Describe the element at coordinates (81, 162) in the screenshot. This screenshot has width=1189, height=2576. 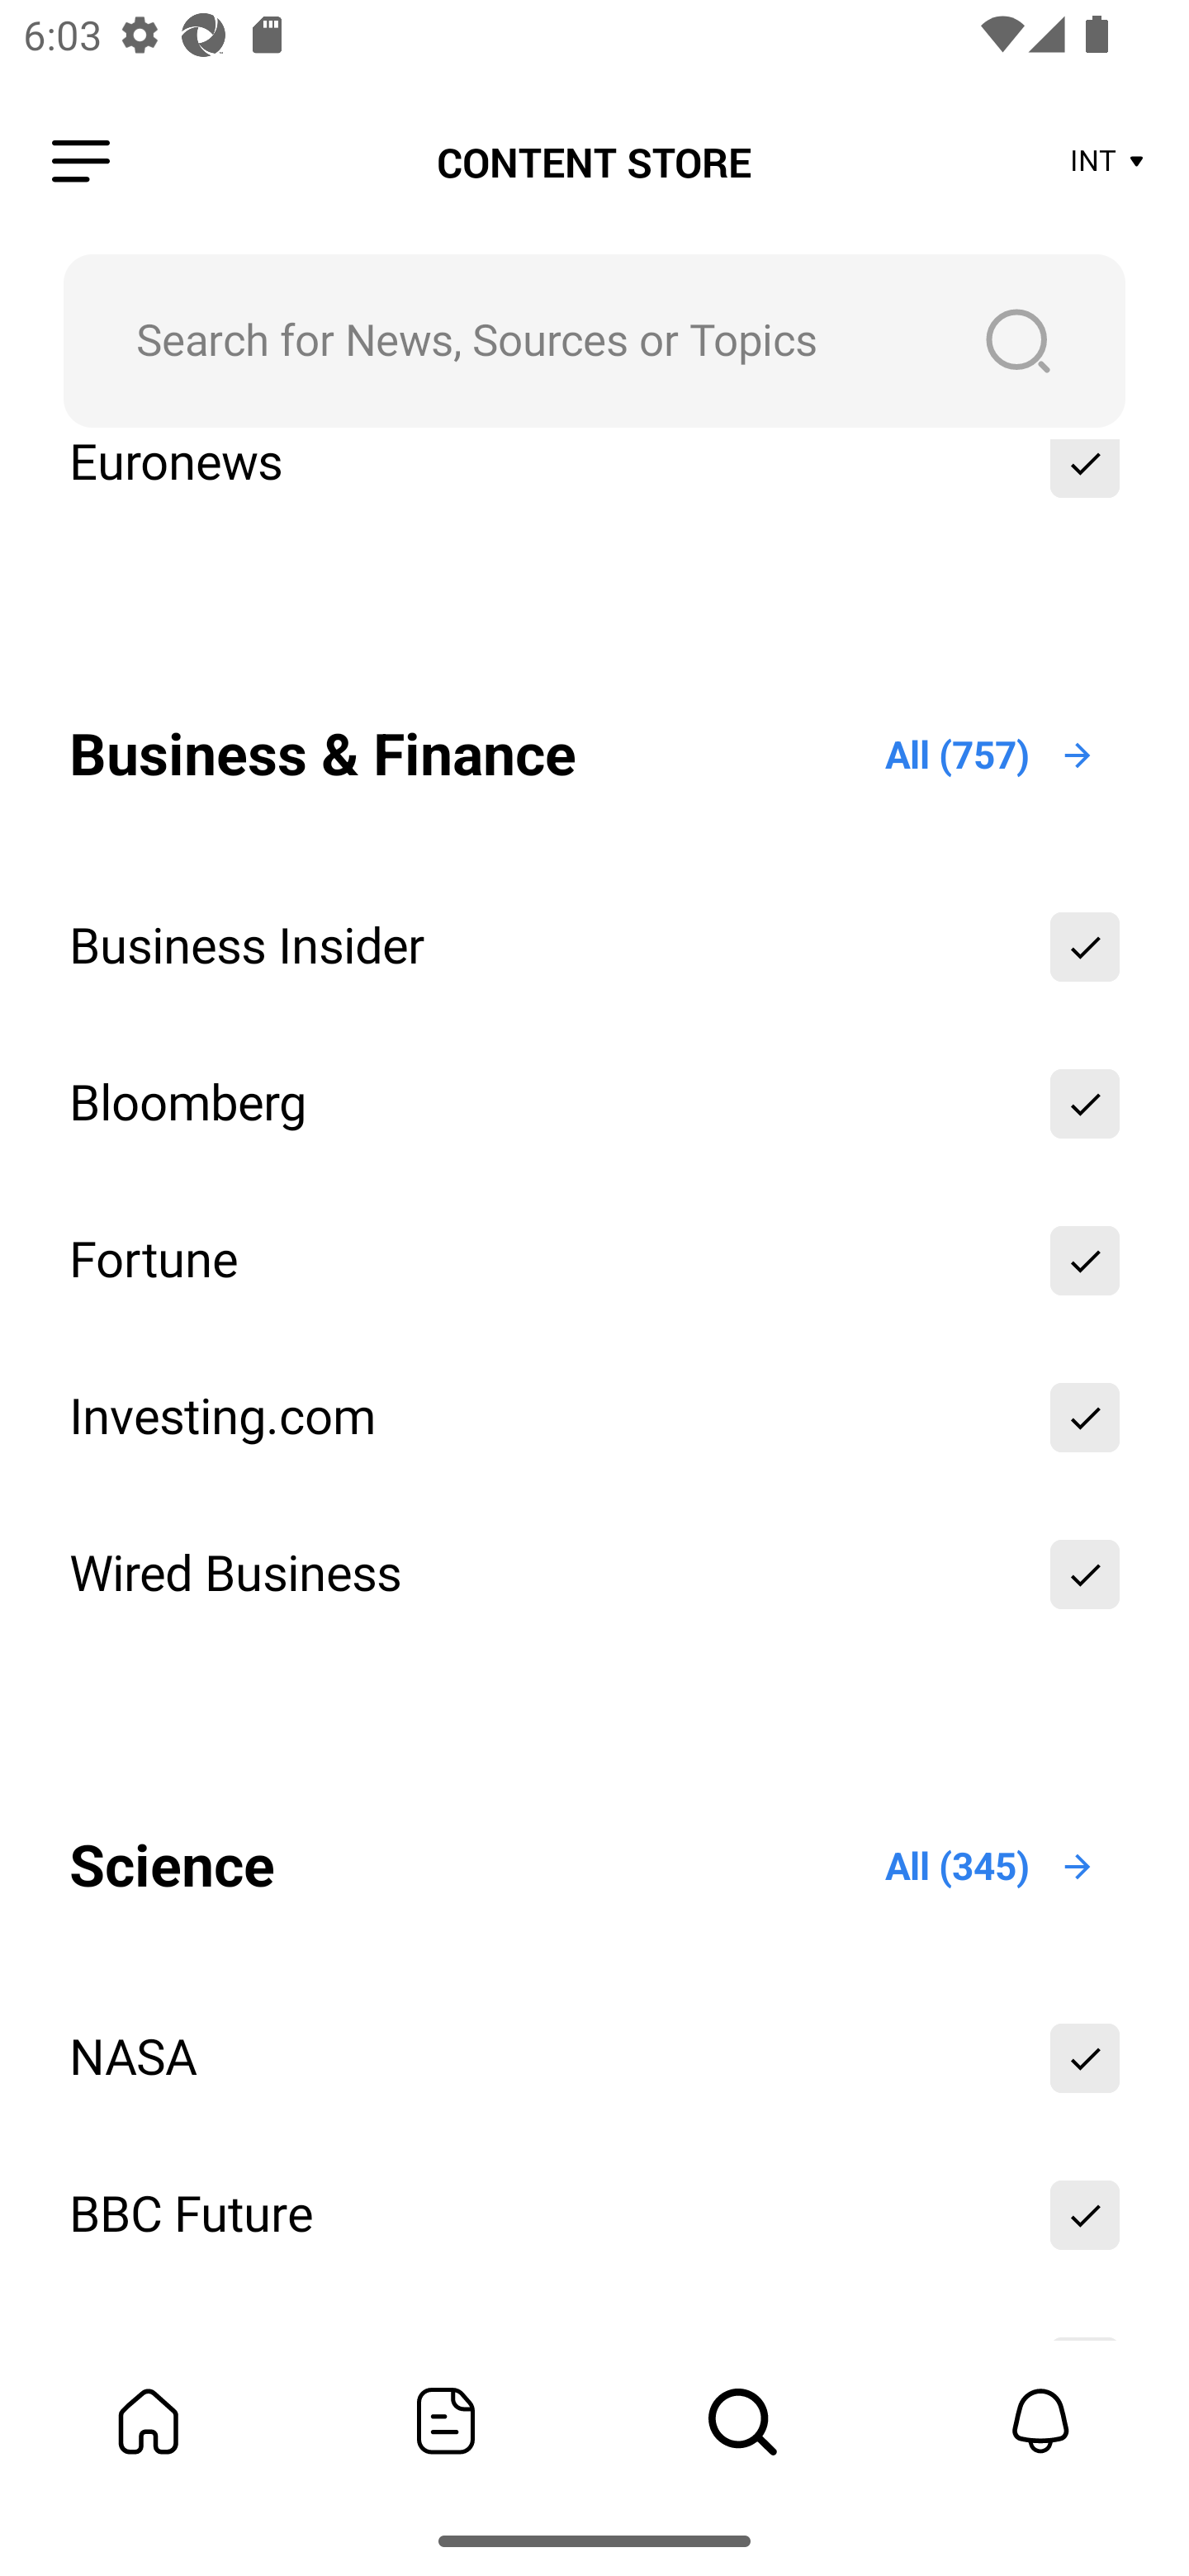
I see `Leading Icon` at that location.